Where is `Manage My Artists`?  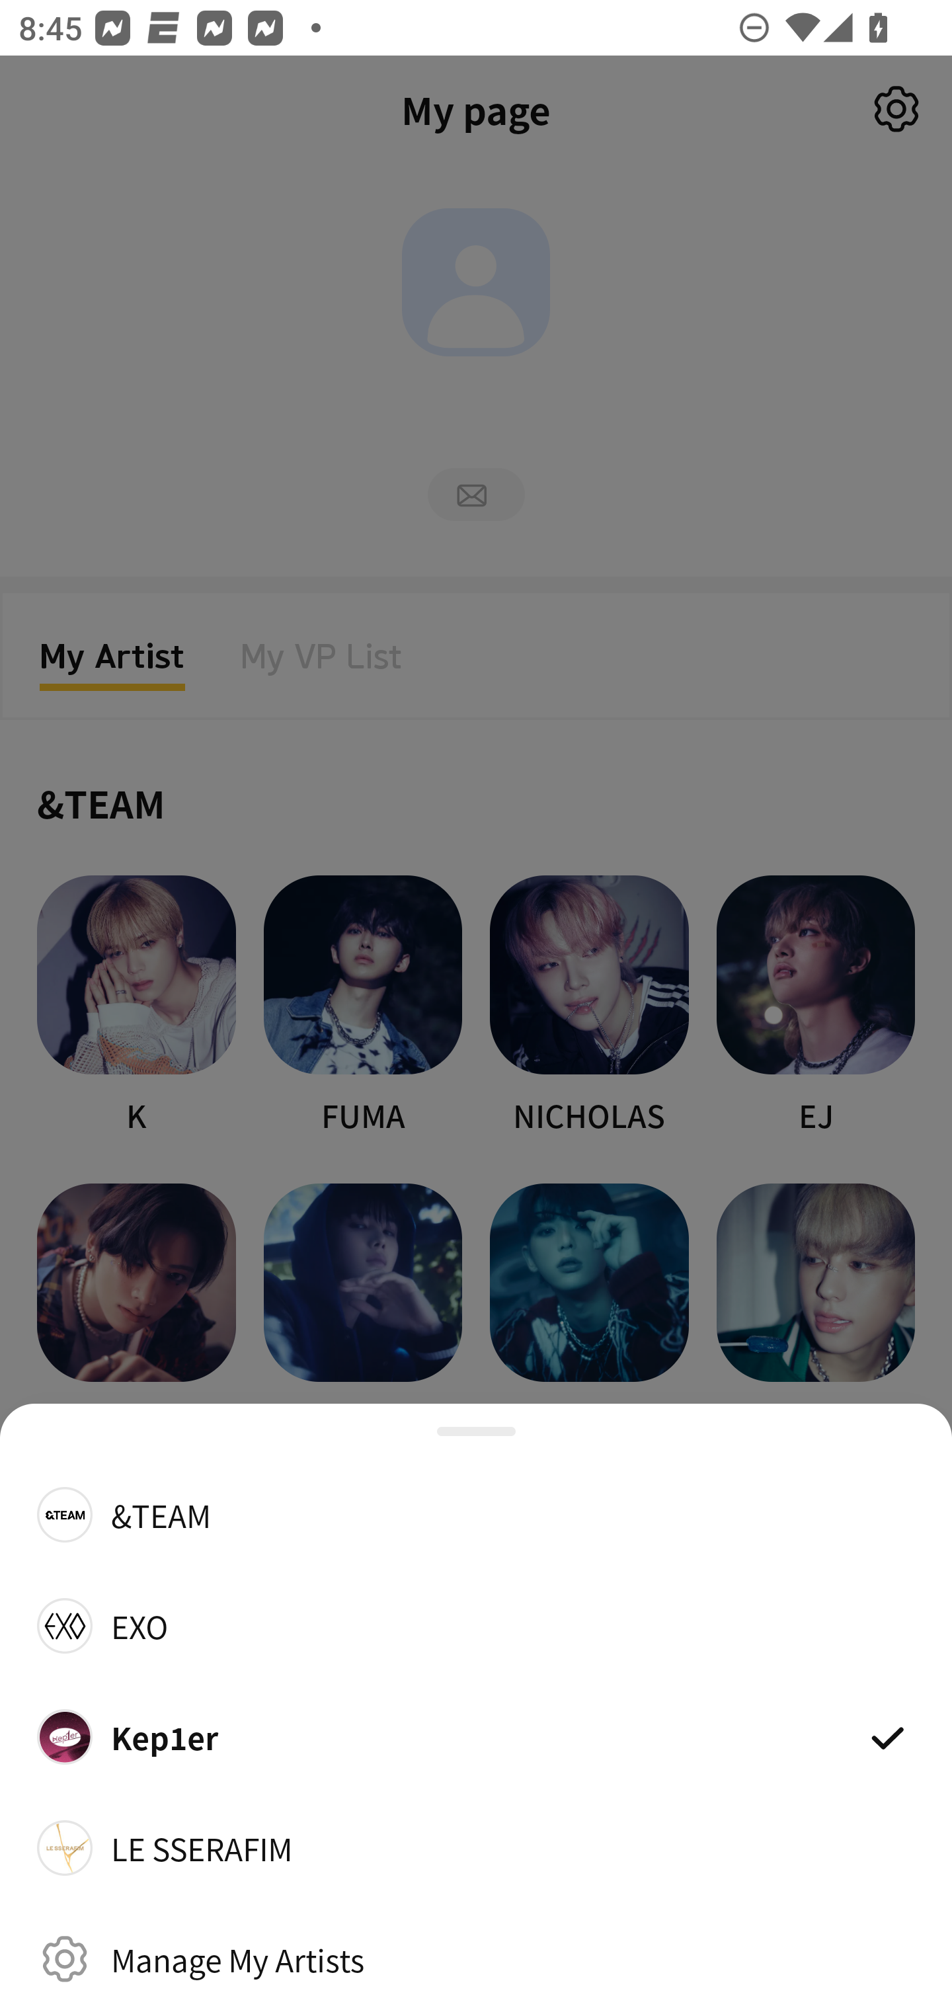 Manage My Artists is located at coordinates (476, 1958).